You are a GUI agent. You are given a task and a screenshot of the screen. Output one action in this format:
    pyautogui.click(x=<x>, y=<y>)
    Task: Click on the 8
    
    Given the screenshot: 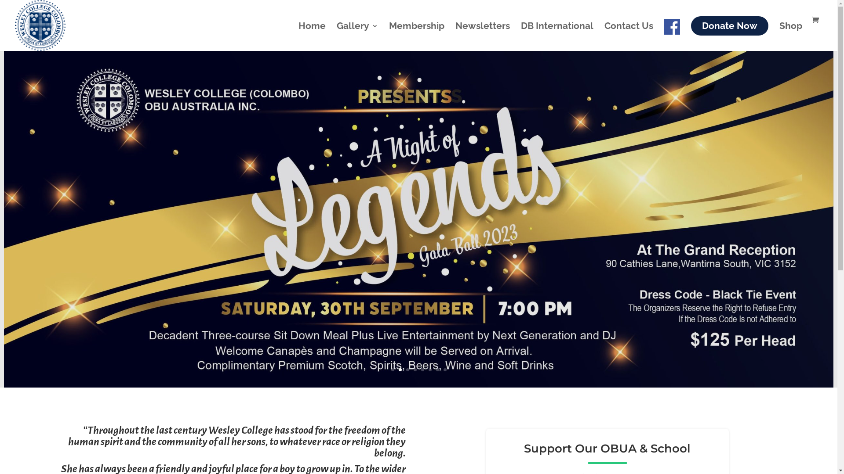 What is the action you would take?
    pyautogui.click(x=445, y=370)
    